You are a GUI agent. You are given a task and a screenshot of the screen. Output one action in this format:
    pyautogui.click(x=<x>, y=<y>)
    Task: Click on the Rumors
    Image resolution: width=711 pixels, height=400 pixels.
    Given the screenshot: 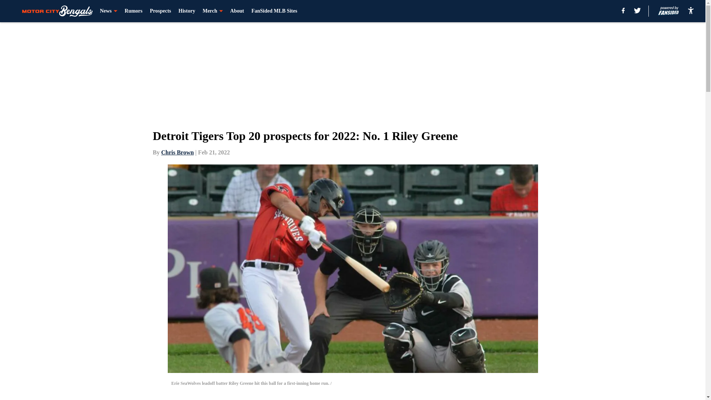 What is the action you would take?
    pyautogui.click(x=134, y=11)
    